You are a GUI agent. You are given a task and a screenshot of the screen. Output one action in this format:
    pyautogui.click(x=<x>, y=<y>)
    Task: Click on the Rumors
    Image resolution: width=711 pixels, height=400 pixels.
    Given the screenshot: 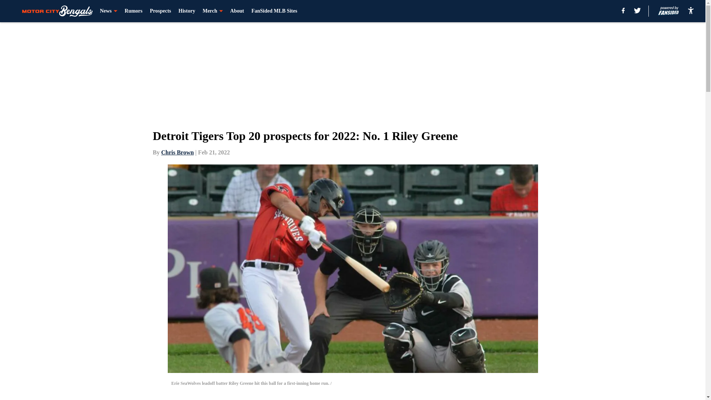 What is the action you would take?
    pyautogui.click(x=134, y=11)
    